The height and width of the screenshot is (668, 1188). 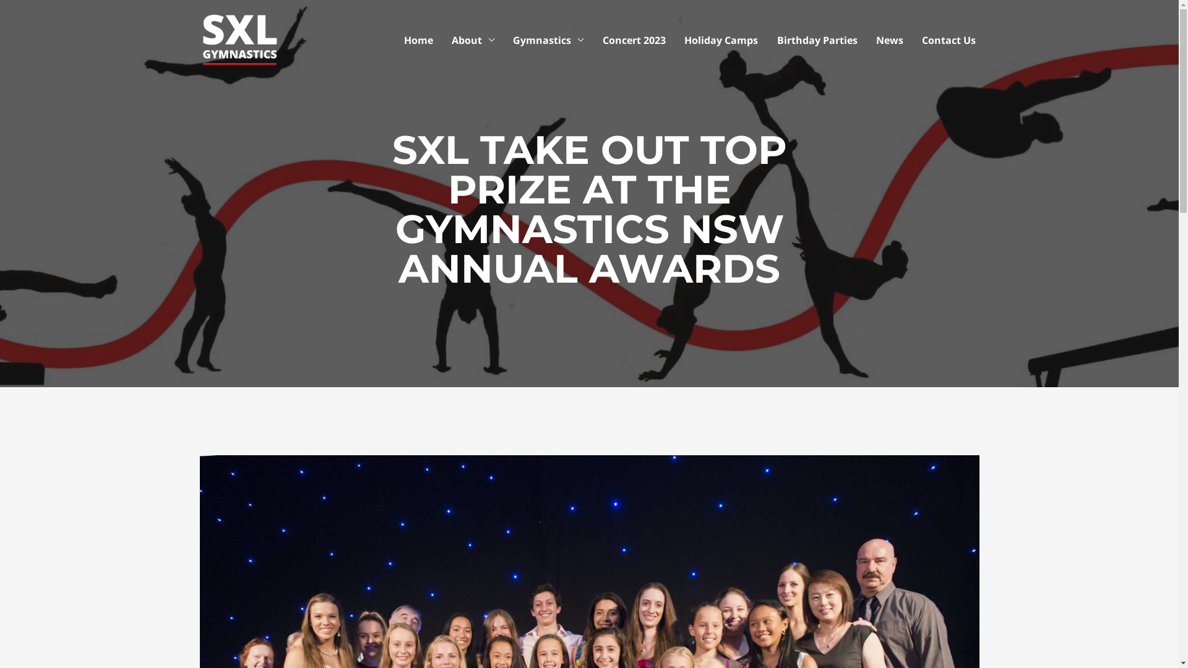 What do you see at coordinates (548, 40) in the screenshot?
I see `Gymnastics` at bounding box center [548, 40].